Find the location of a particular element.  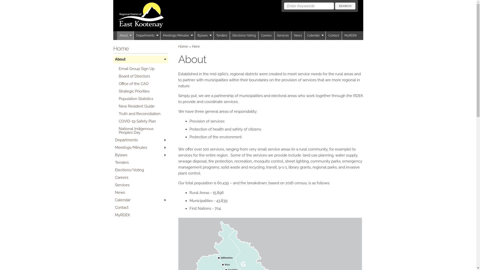

Departments is located at coordinates (140, 140).